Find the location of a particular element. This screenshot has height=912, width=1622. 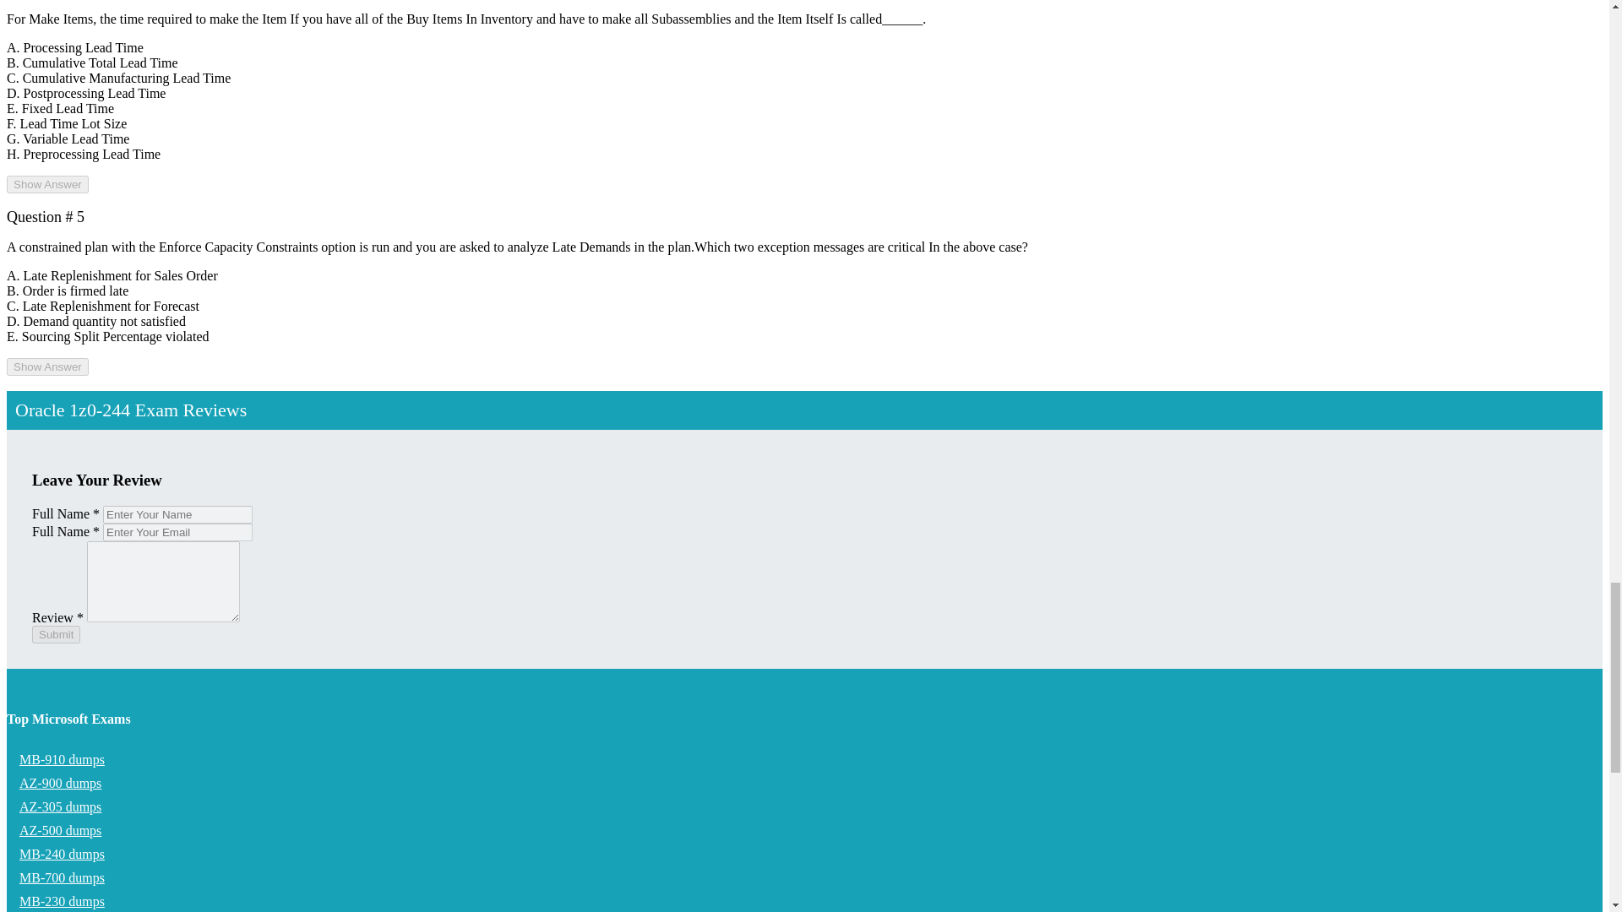

AZ-305 dumps is located at coordinates (59, 807).